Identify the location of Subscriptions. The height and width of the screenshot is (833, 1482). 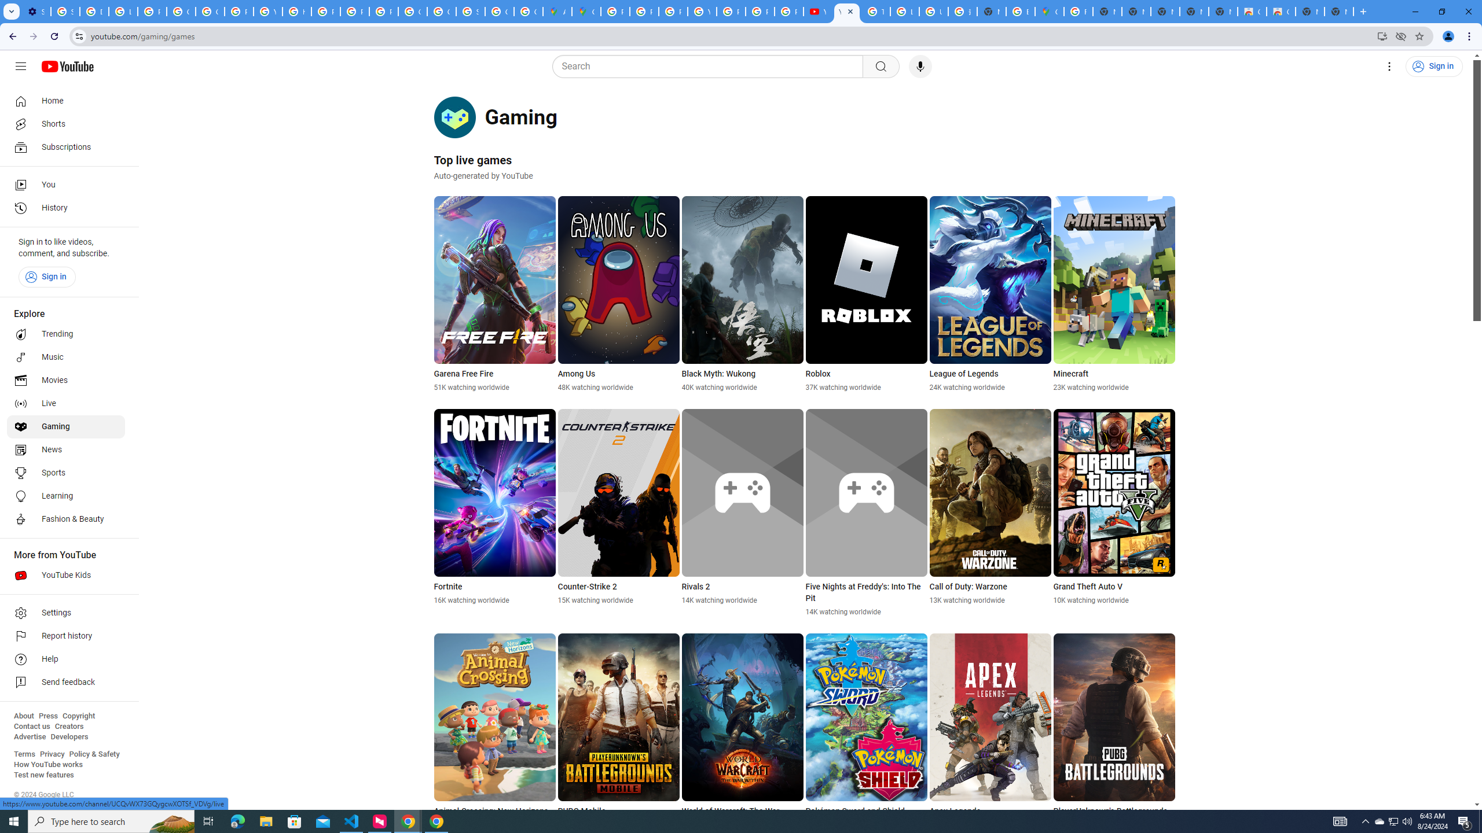
(66, 147).